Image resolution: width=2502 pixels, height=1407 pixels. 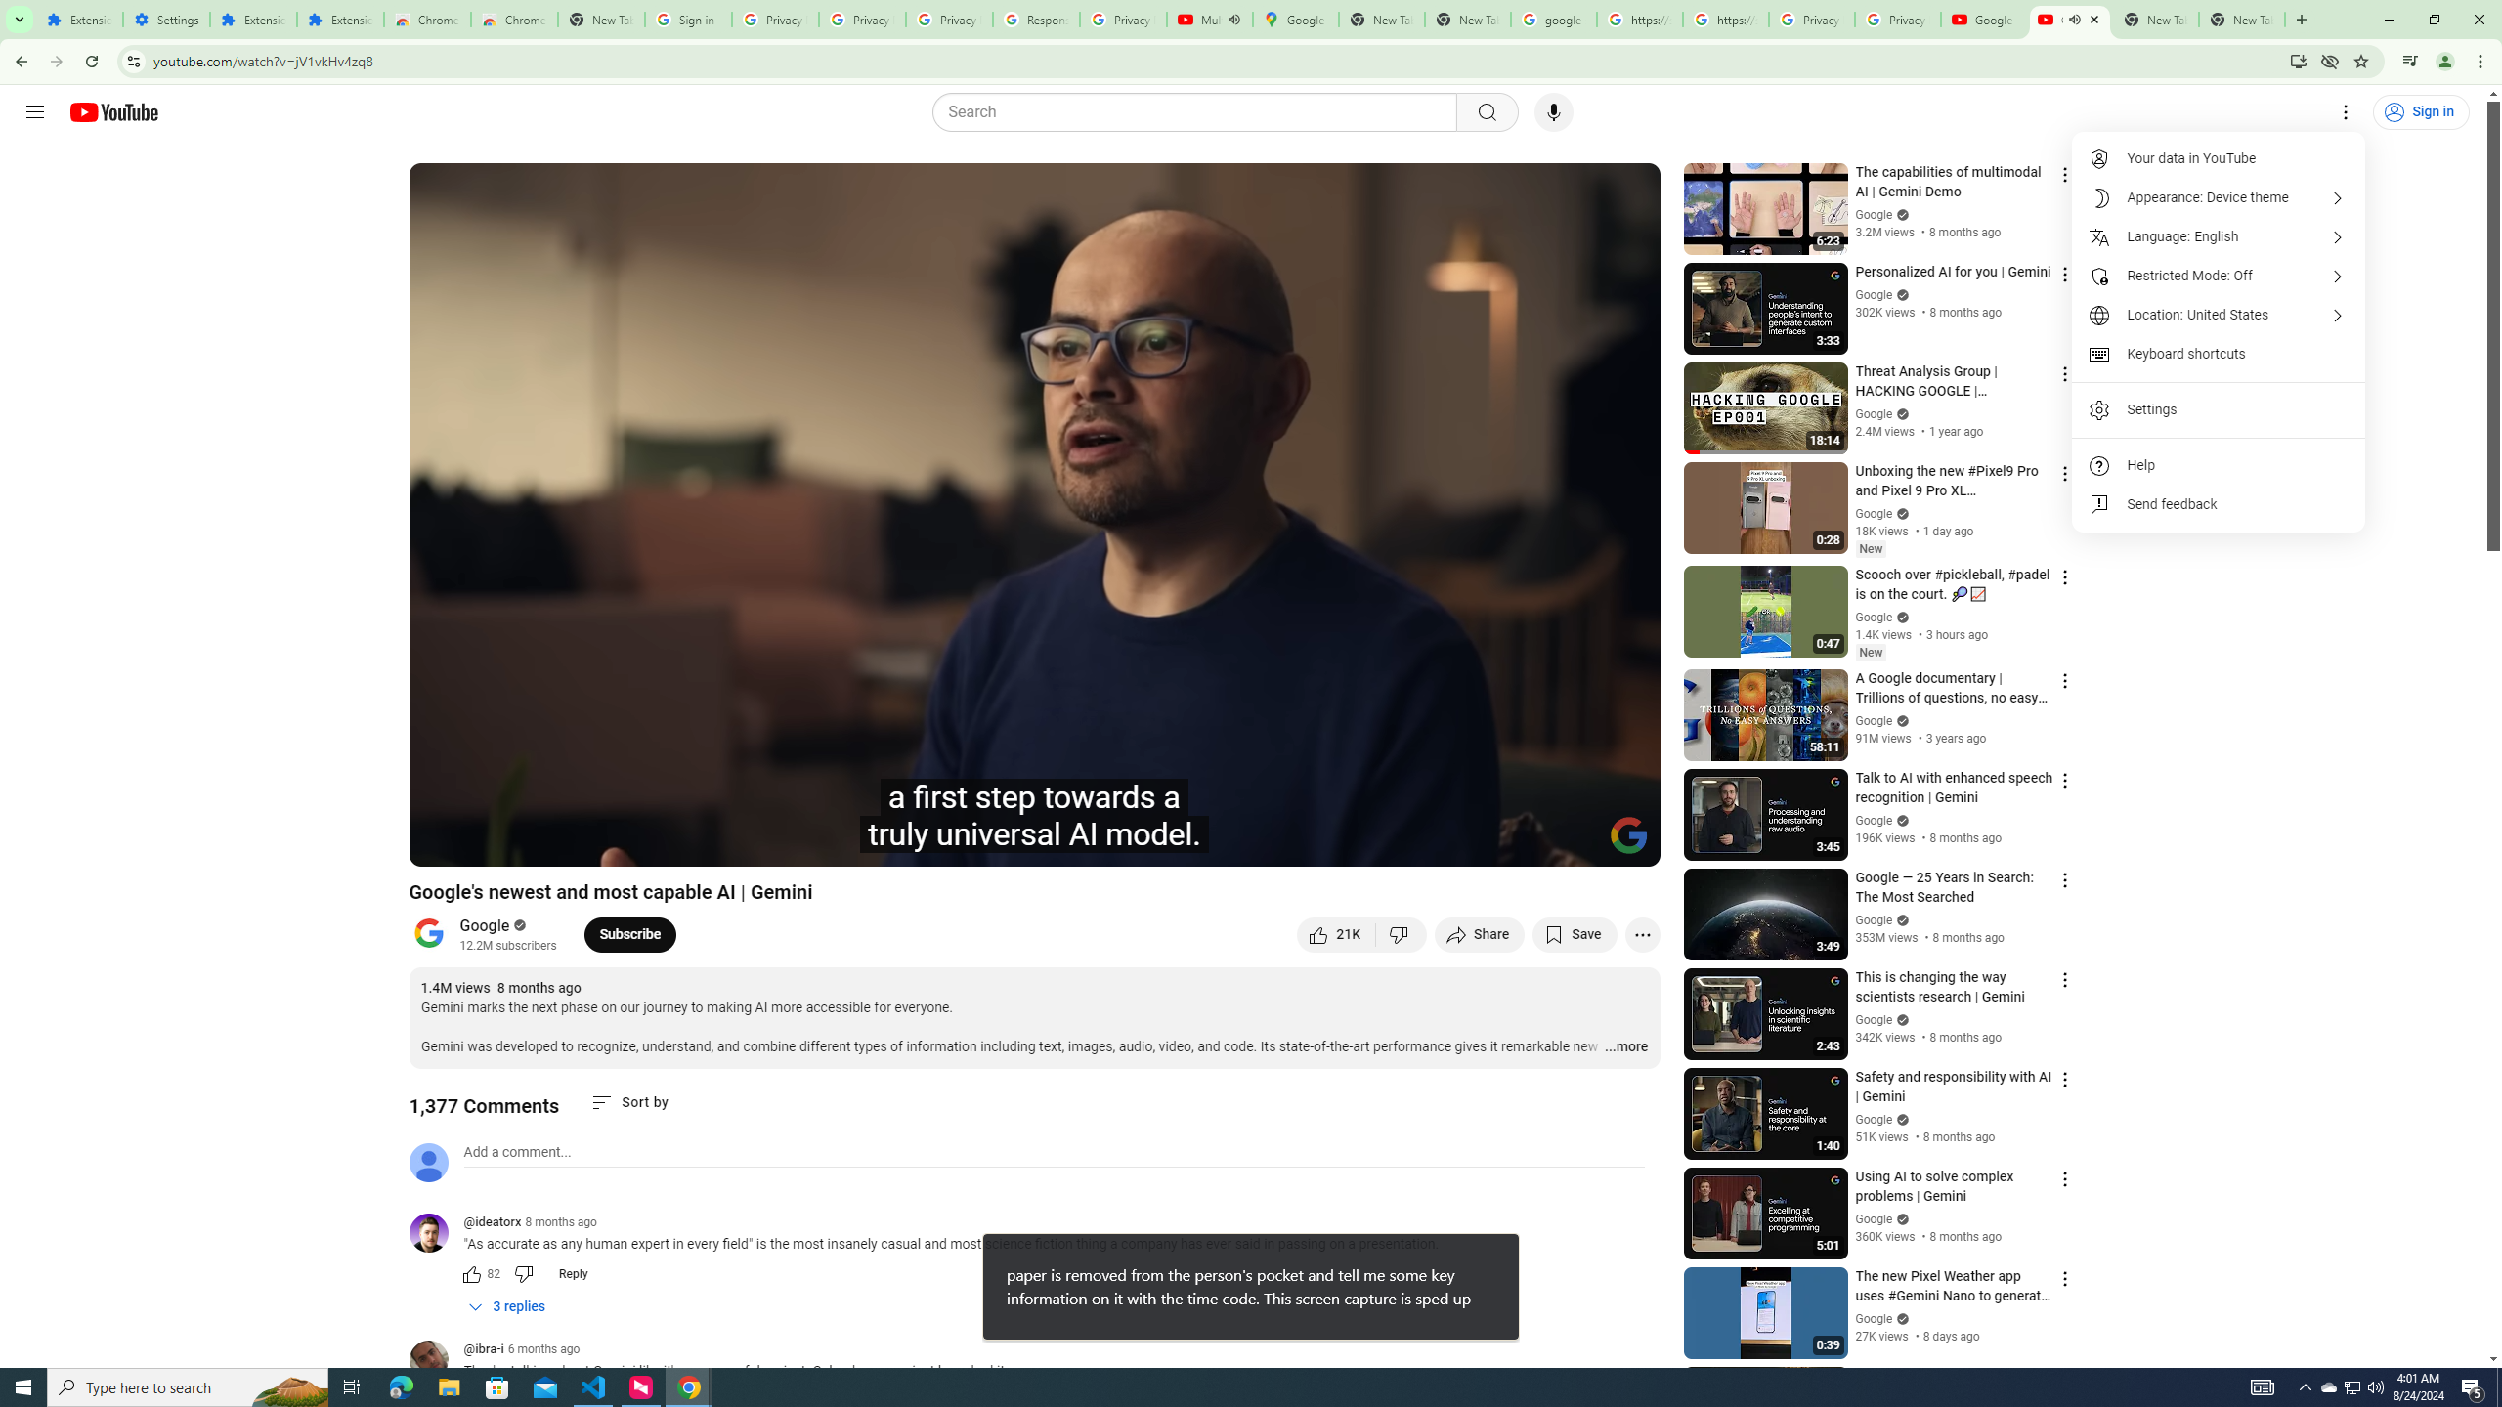 I want to click on 8 months ago, so click(x=561, y=1221).